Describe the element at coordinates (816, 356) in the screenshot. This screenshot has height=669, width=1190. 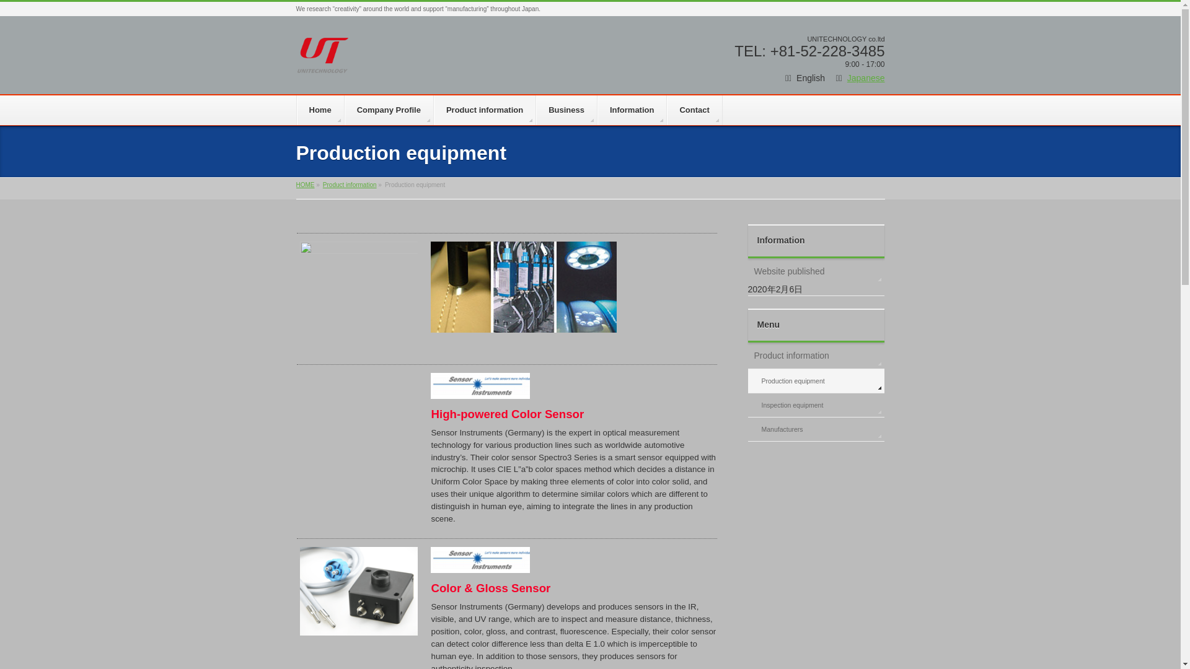
I see `Product information` at that location.